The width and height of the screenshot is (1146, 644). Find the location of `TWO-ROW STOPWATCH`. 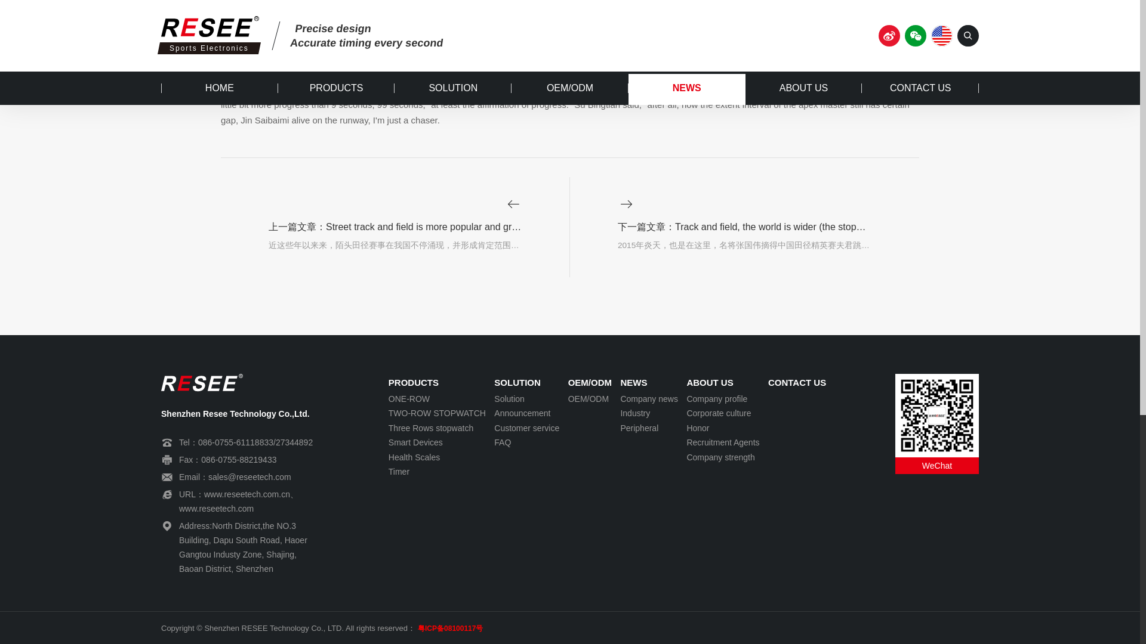

TWO-ROW STOPWATCH is located at coordinates (437, 414).